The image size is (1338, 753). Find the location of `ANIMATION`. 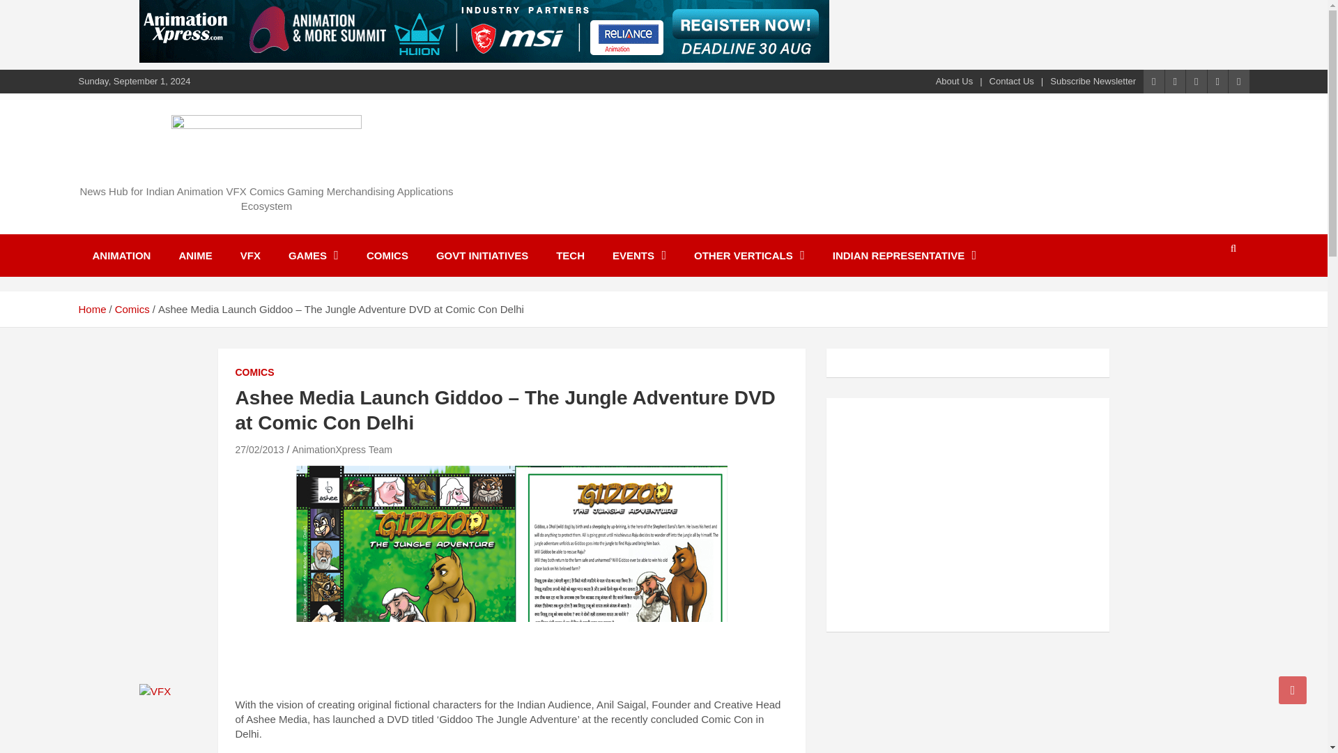

ANIMATION is located at coordinates (121, 255).